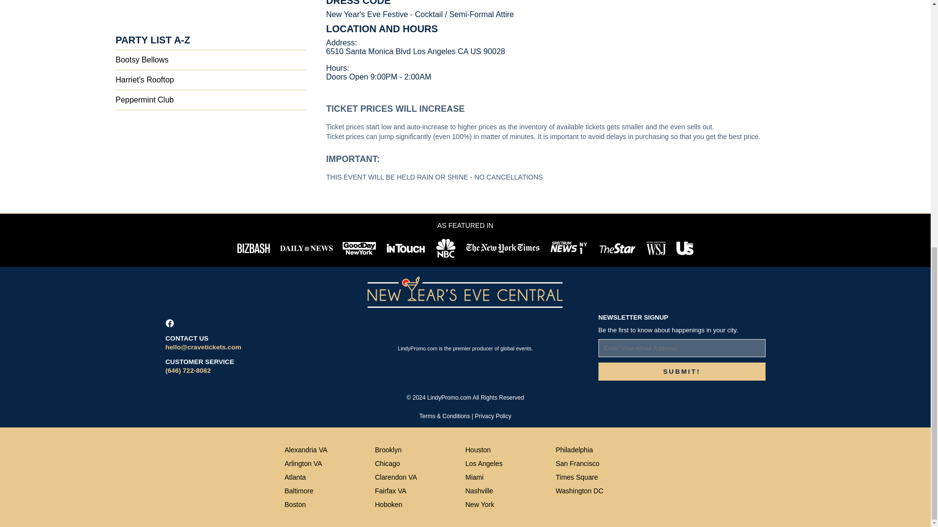 Image resolution: width=938 pixels, height=527 pixels. Describe the element at coordinates (510, 504) in the screenshot. I see `New York` at that location.